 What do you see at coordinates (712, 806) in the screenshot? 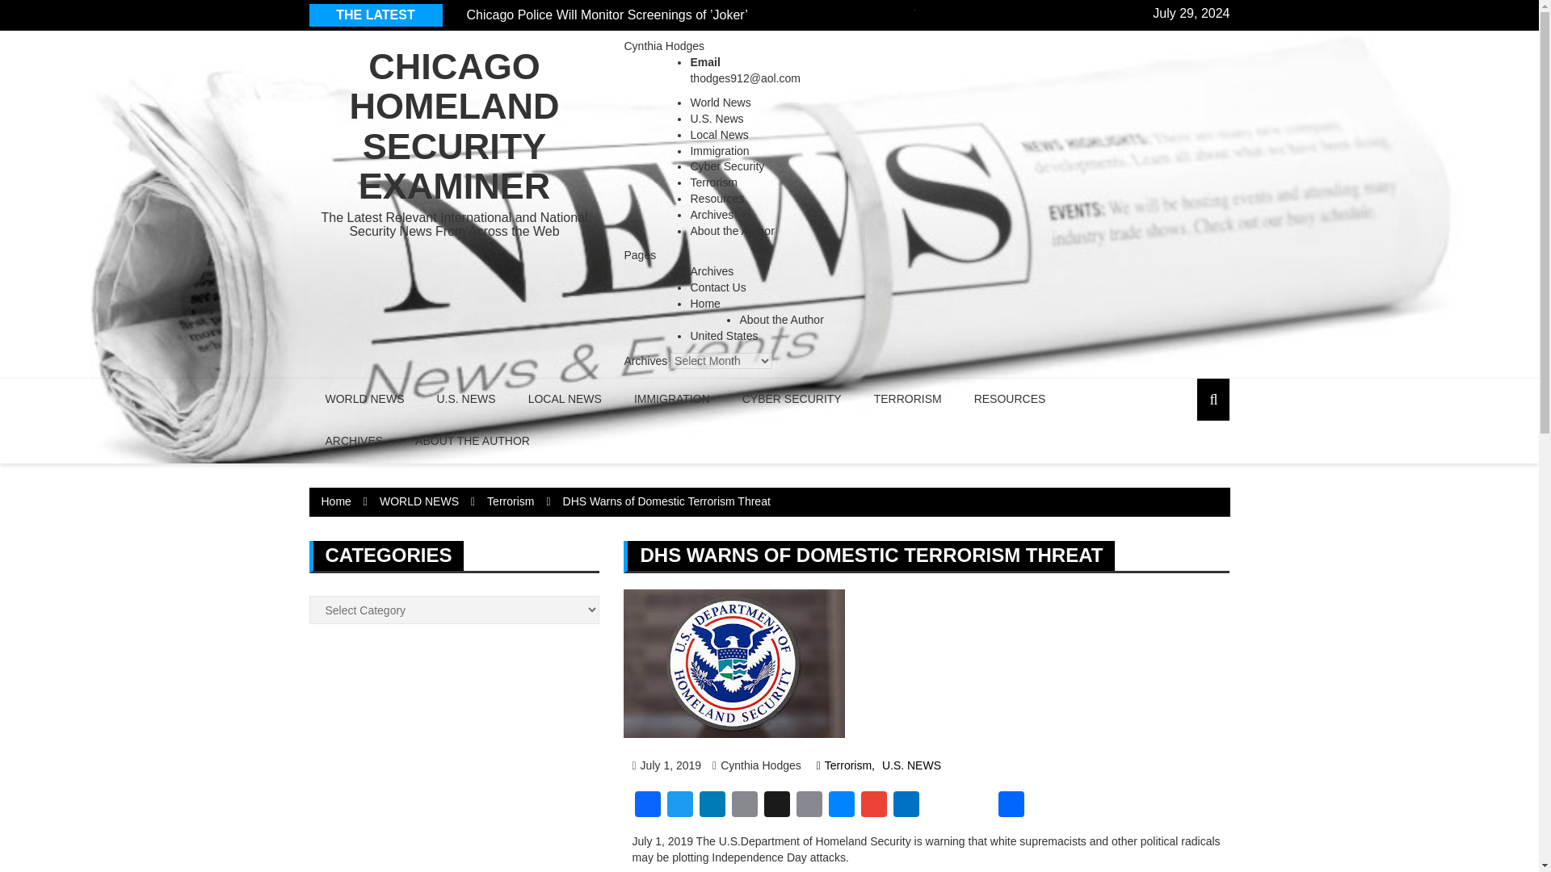
I see `LinkedIn` at bounding box center [712, 806].